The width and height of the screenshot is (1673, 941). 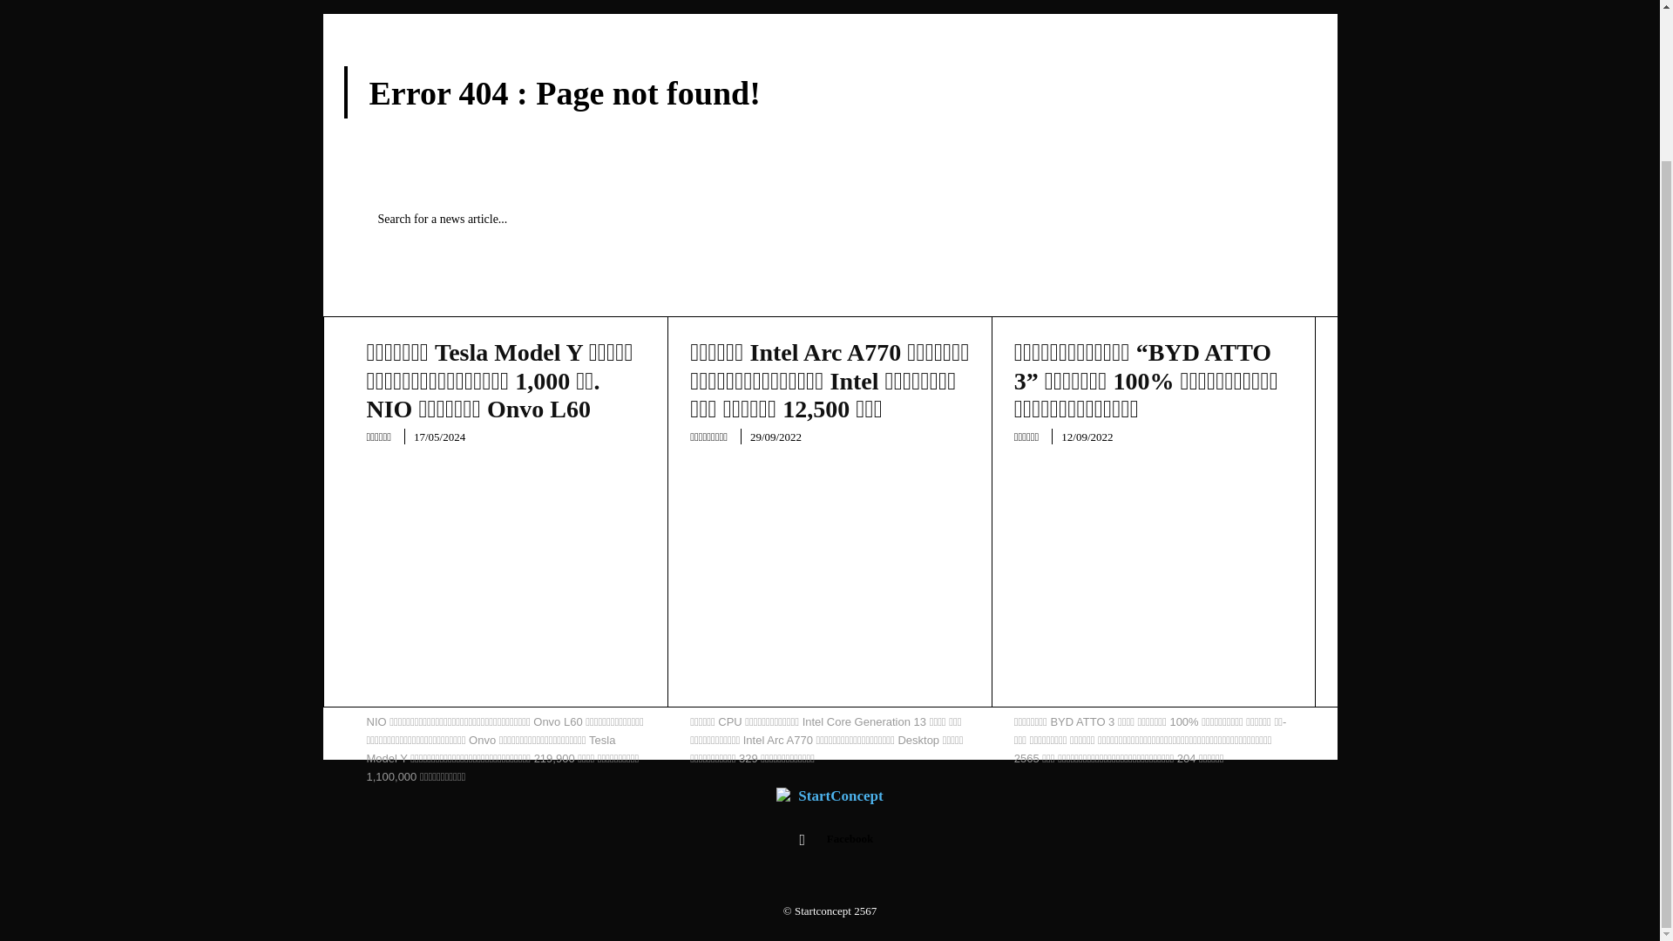 I want to click on Facebook, so click(x=802, y=840).